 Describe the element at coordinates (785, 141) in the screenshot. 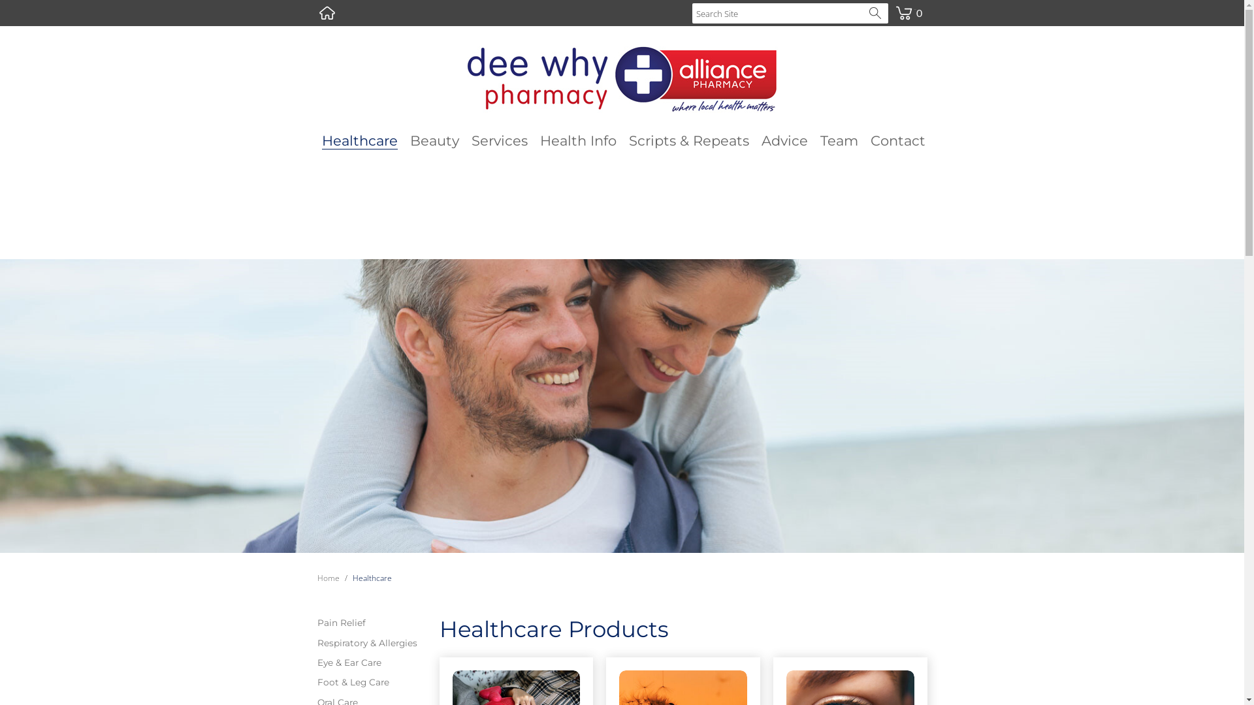

I see `Advice` at that location.